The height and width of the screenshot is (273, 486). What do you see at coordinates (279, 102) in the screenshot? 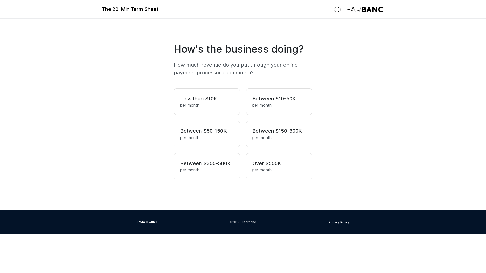
I see `Between $10-50K
per month` at bounding box center [279, 102].